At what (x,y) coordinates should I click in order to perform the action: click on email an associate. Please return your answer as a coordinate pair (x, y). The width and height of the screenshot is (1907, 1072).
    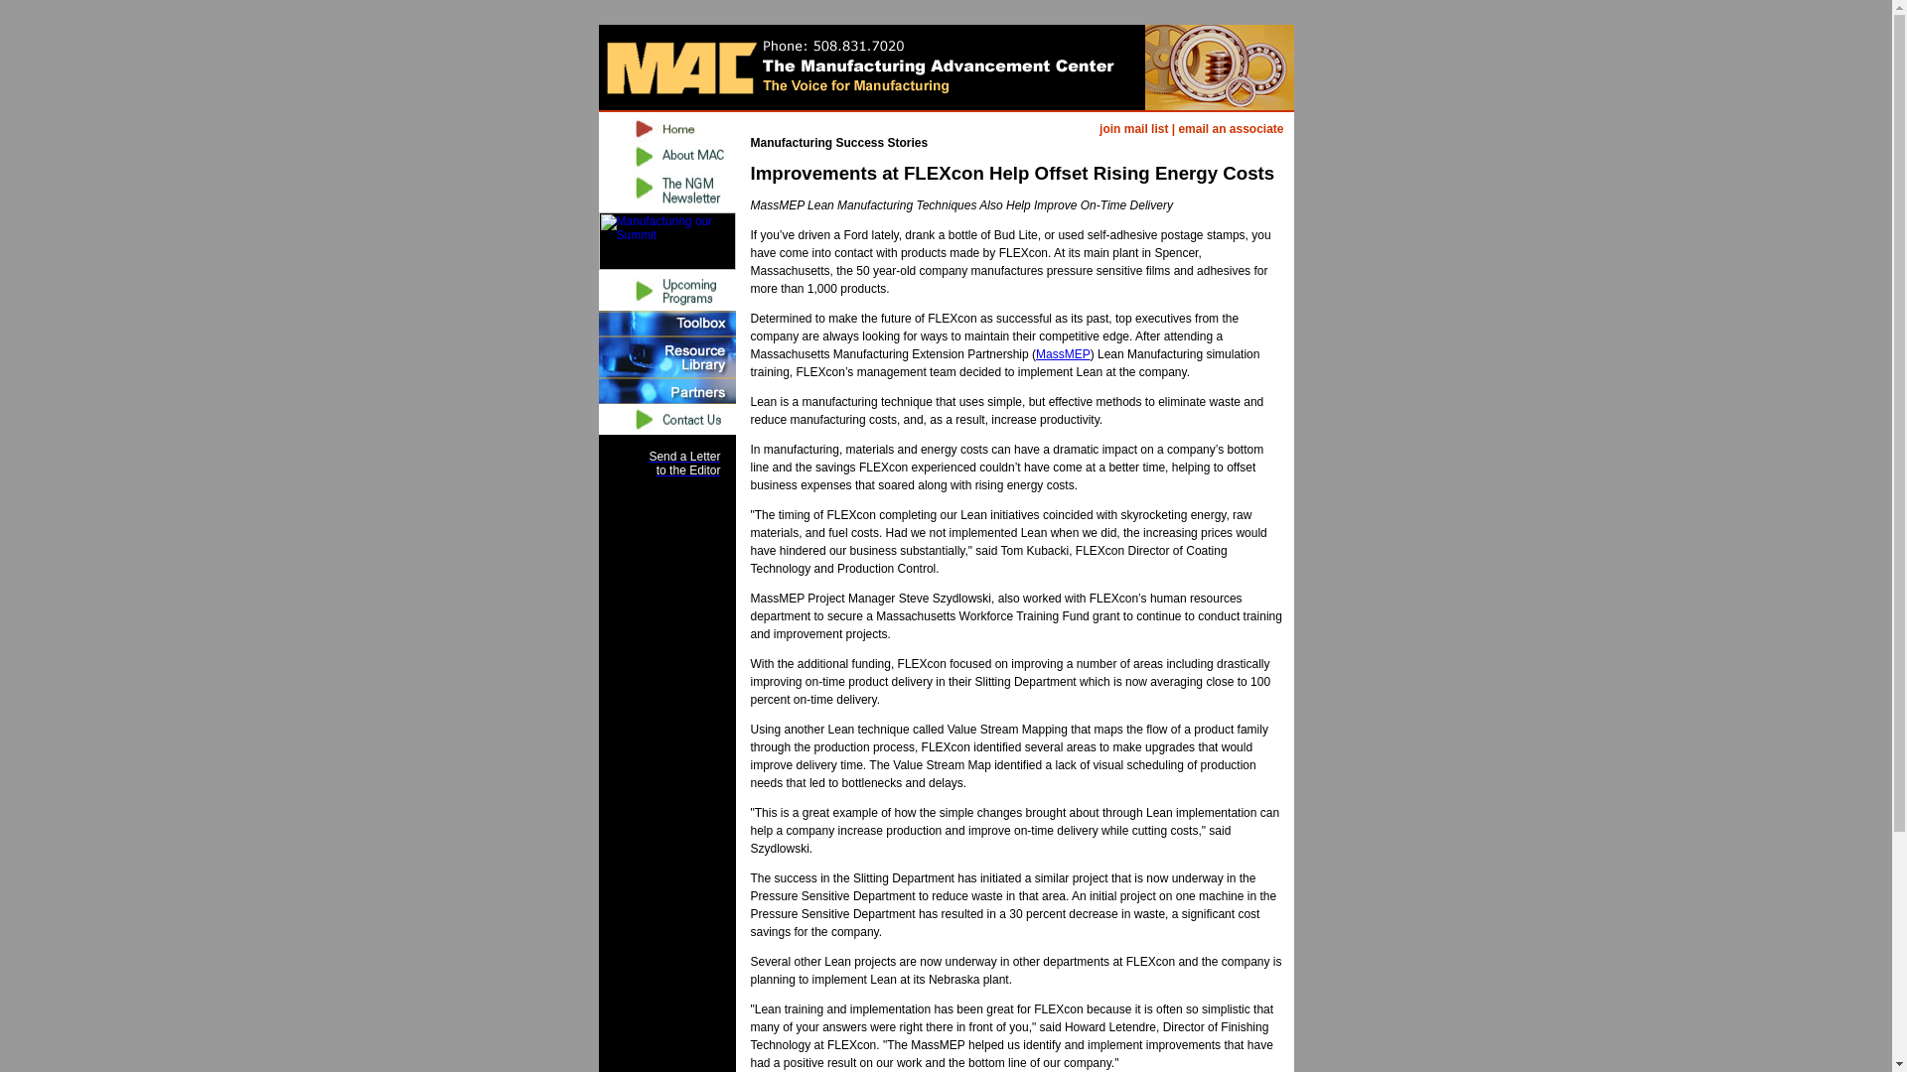
    Looking at the image, I should click on (1231, 129).